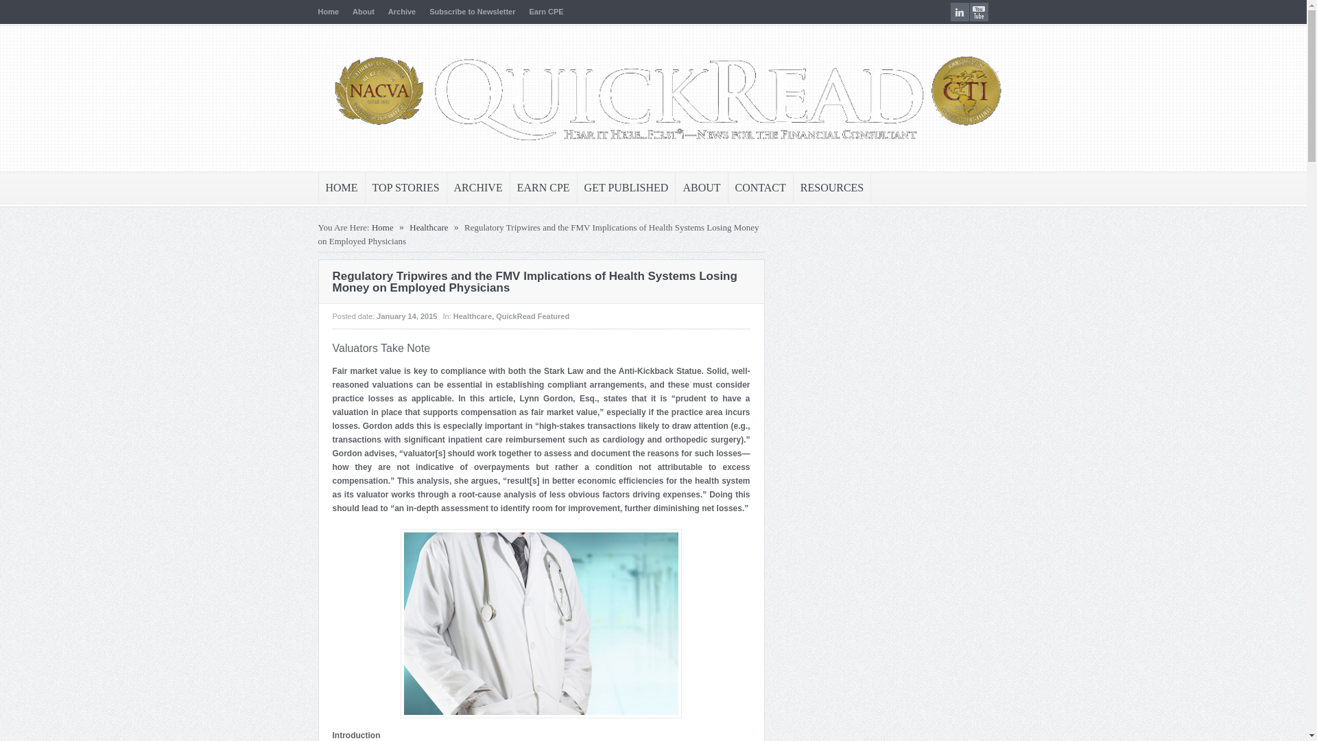 Image resolution: width=1317 pixels, height=741 pixels. What do you see at coordinates (960, 12) in the screenshot?
I see `LinkedIn` at bounding box center [960, 12].